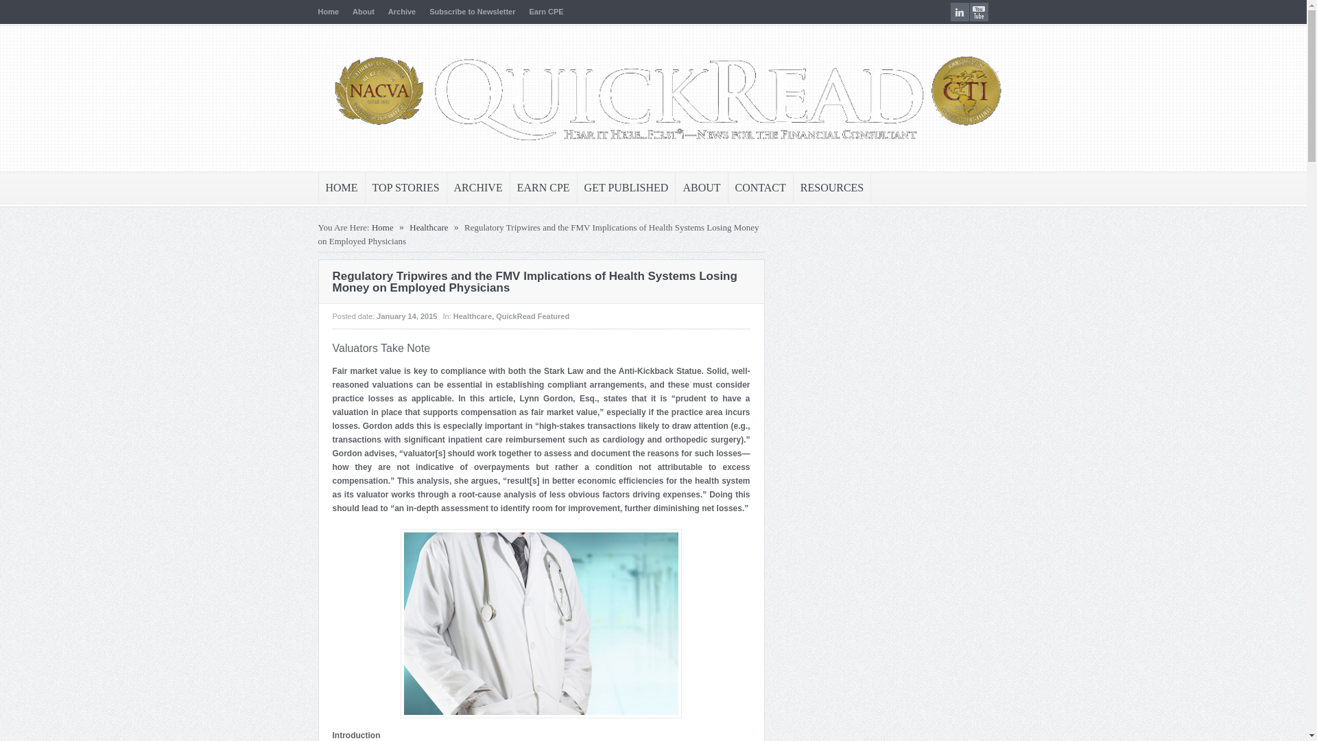 Image resolution: width=1317 pixels, height=741 pixels. What do you see at coordinates (960, 12) in the screenshot?
I see `LinkedIn` at bounding box center [960, 12].